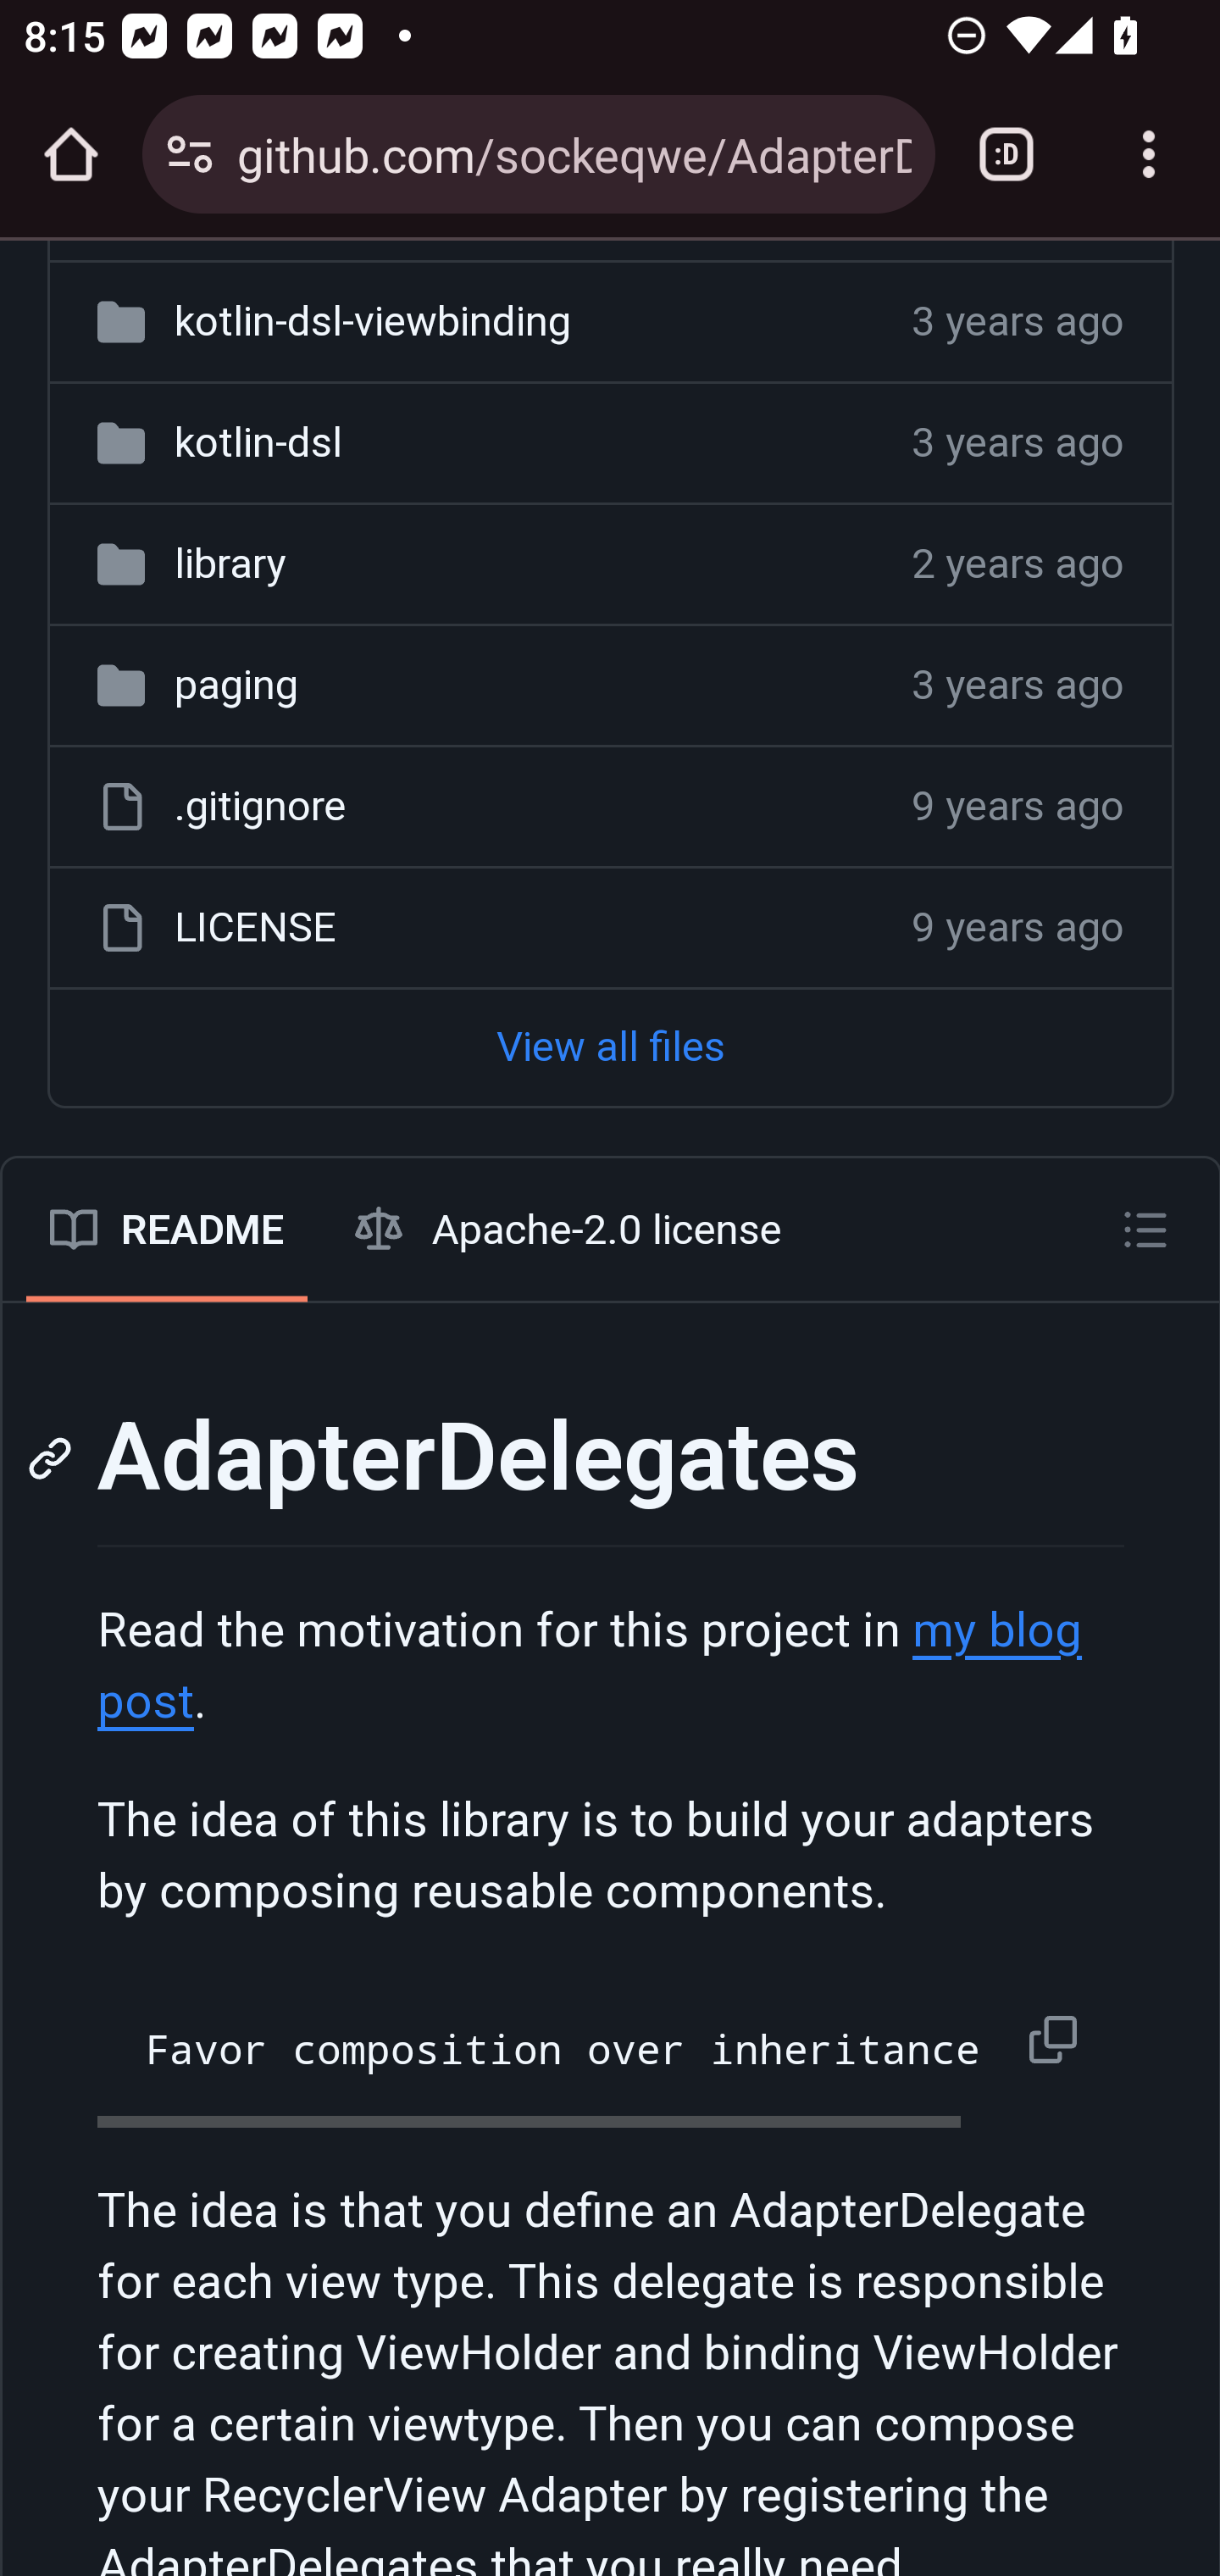 The image size is (1220, 2576). Describe the element at coordinates (574, 153) in the screenshot. I see `github.com/sockeqwe/AdapterDelegates` at that location.